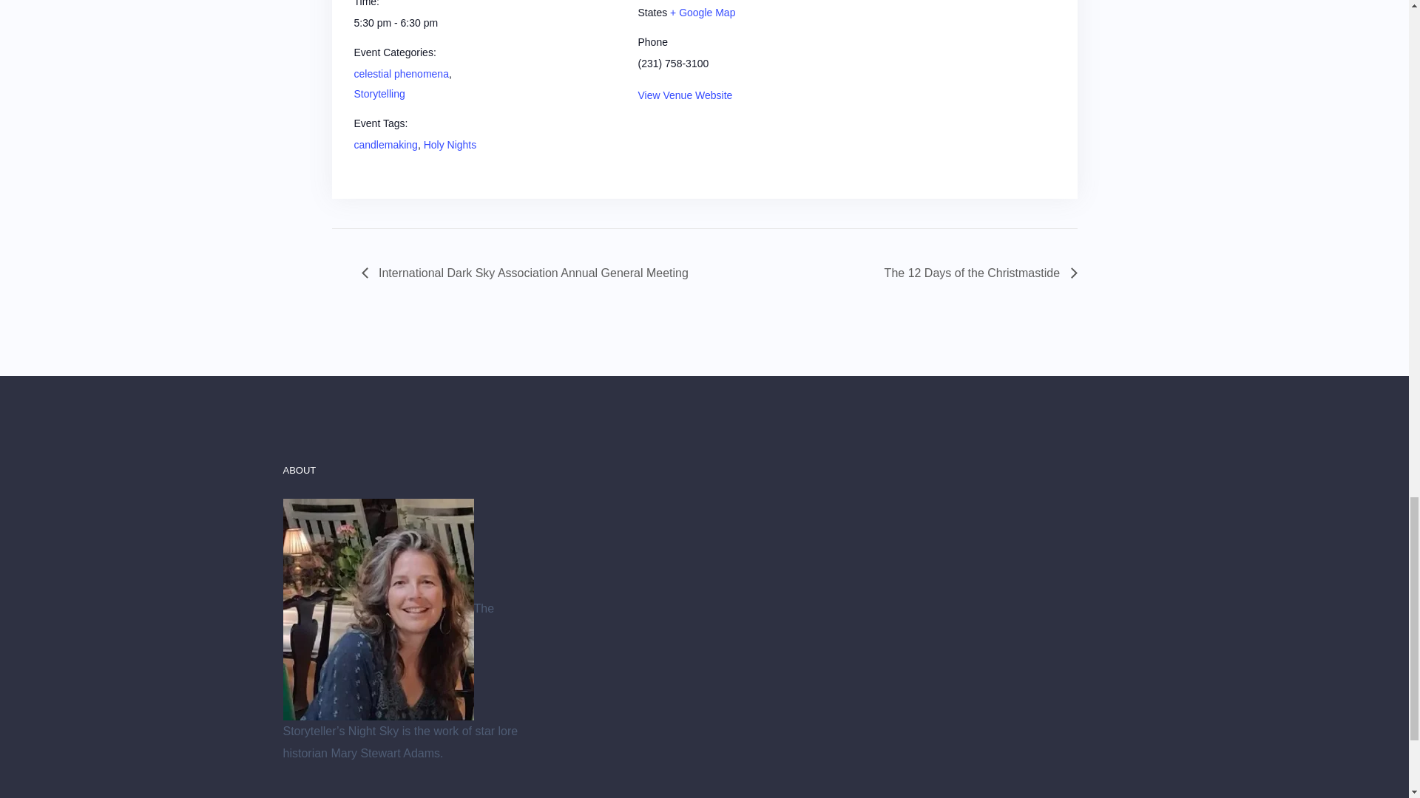 The width and height of the screenshot is (1420, 798). Describe the element at coordinates (528, 273) in the screenshot. I see `International Dark Sky Association Annual General Meeting` at that location.